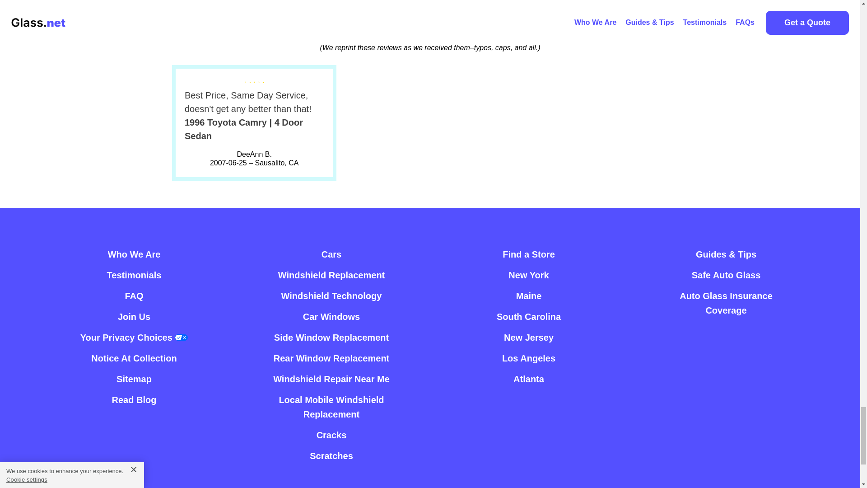  I want to click on A Market Place for Car Glass, so click(134, 254).